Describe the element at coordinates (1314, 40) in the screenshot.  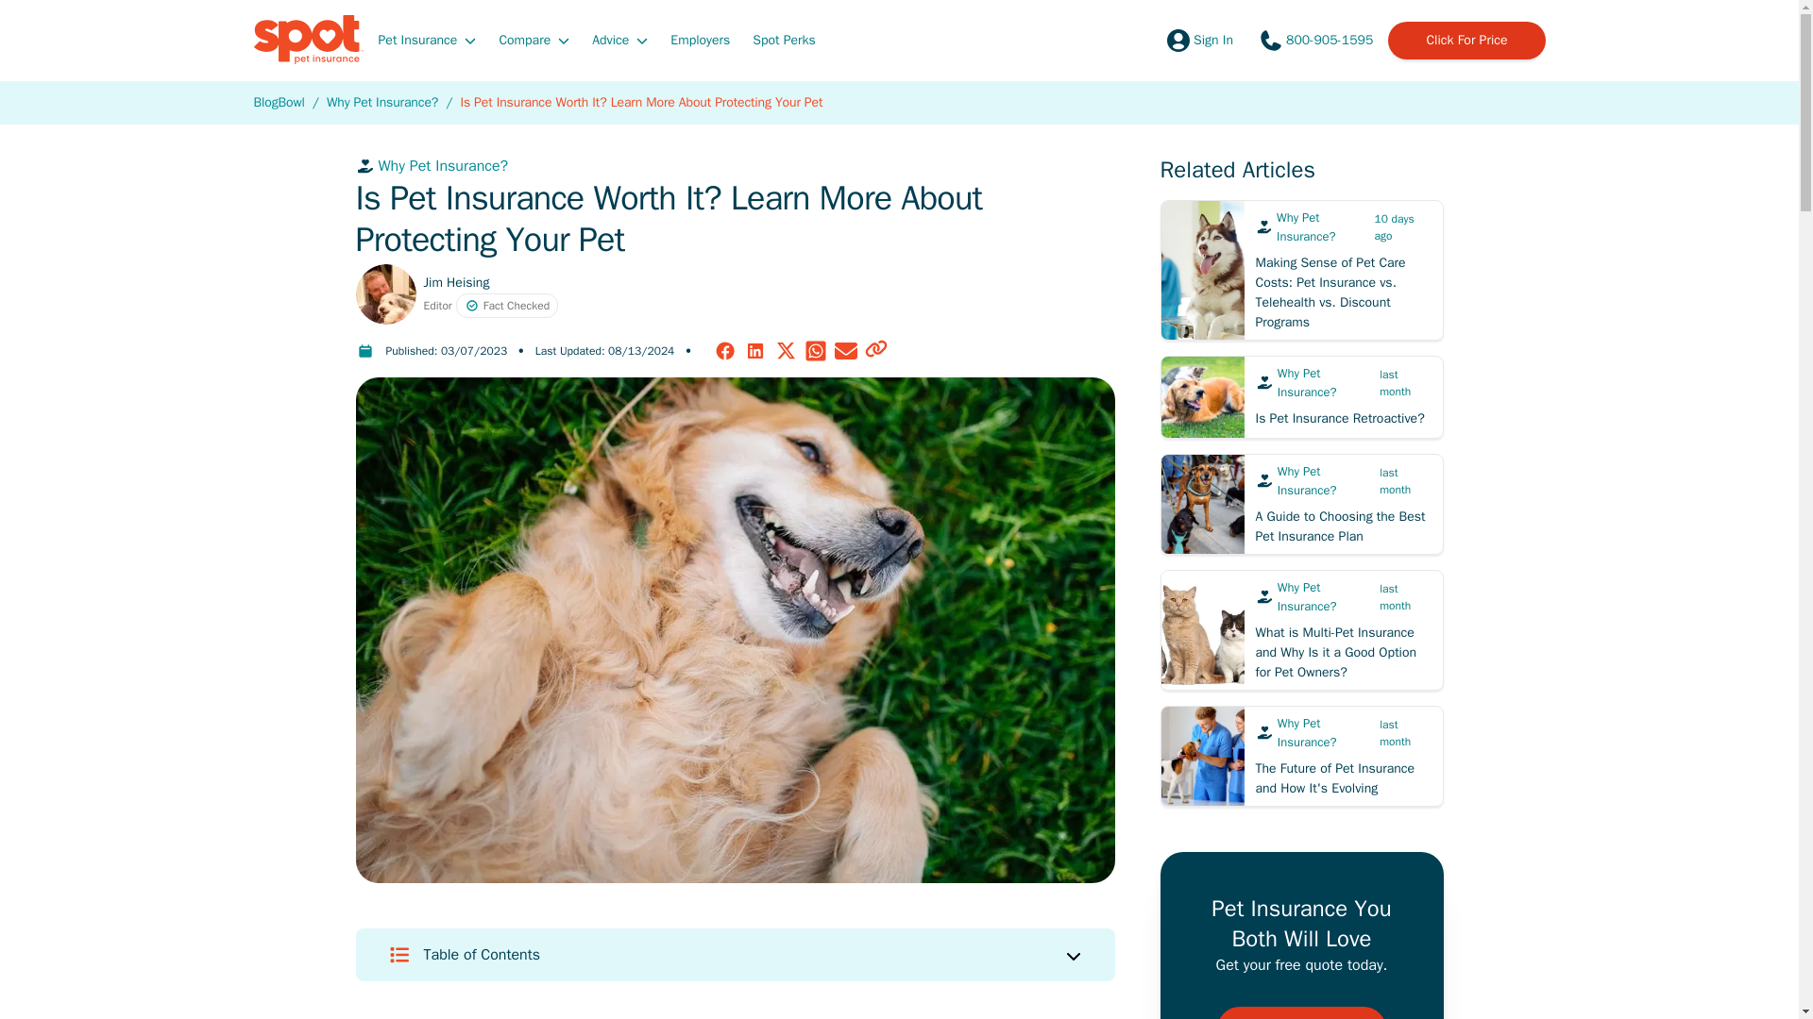
I see `800-905-1595` at that location.